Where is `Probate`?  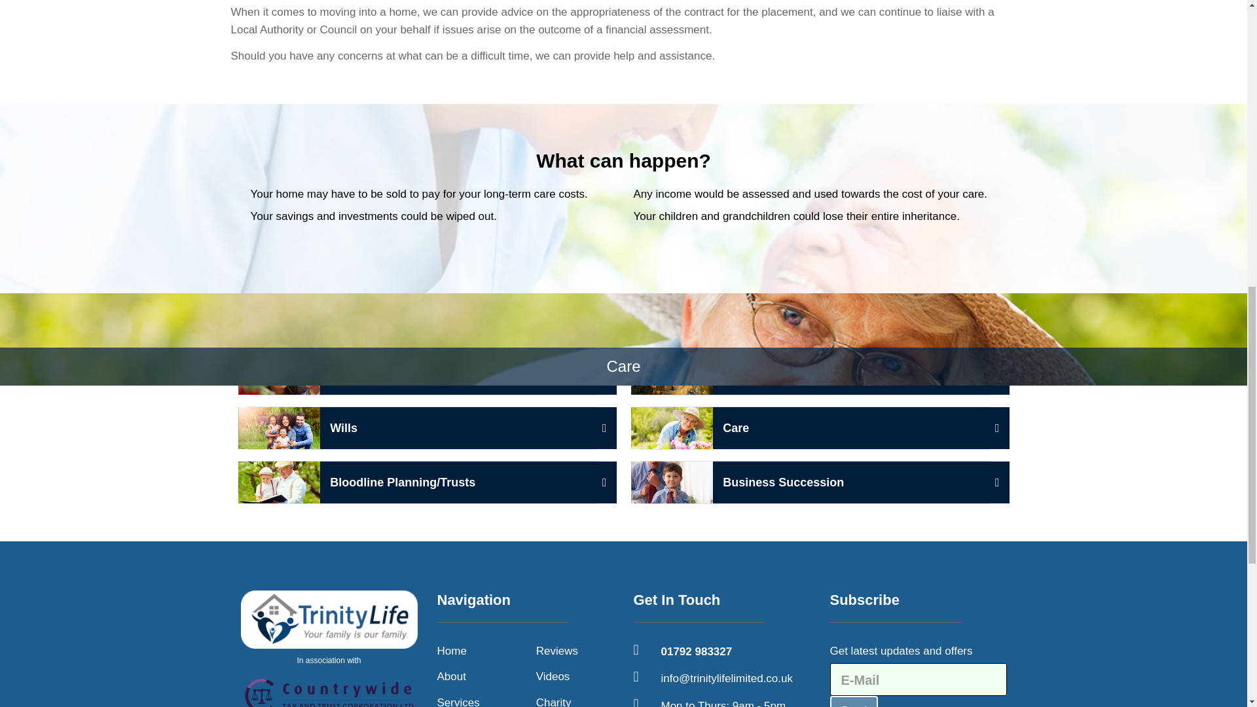 Probate is located at coordinates (452, 651).